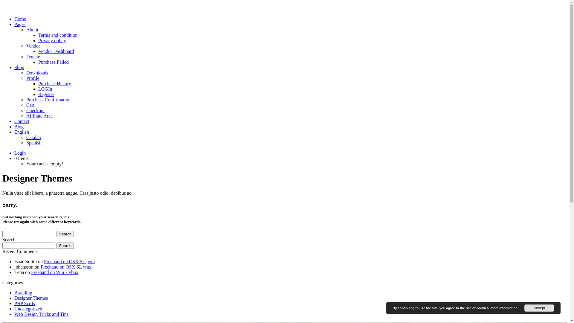 This screenshot has height=323, width=574. What do you see at coordinates (539, 308) in the screenshot?
I see `Accept` at bounding box center [539, 308].